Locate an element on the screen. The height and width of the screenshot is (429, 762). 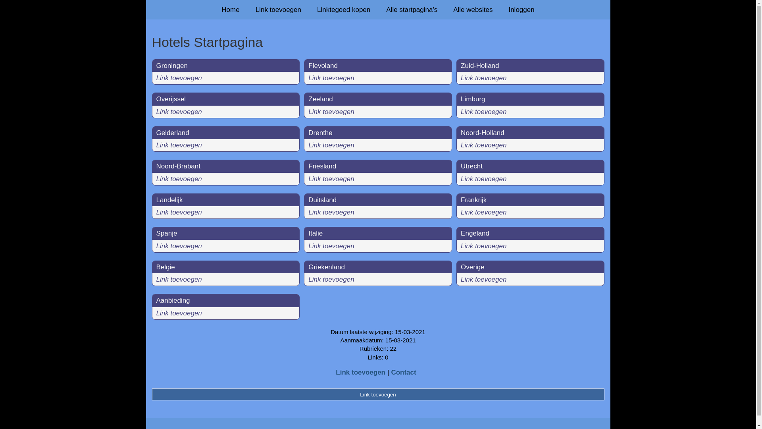
Link toevoegen is located at coordinates (179, 212).